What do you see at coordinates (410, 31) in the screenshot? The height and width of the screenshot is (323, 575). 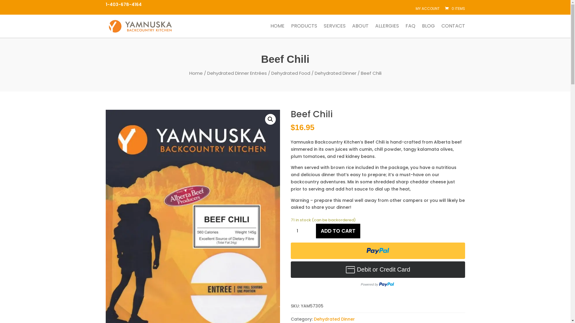 I see `FAQ` at bounding box center [410, 31].